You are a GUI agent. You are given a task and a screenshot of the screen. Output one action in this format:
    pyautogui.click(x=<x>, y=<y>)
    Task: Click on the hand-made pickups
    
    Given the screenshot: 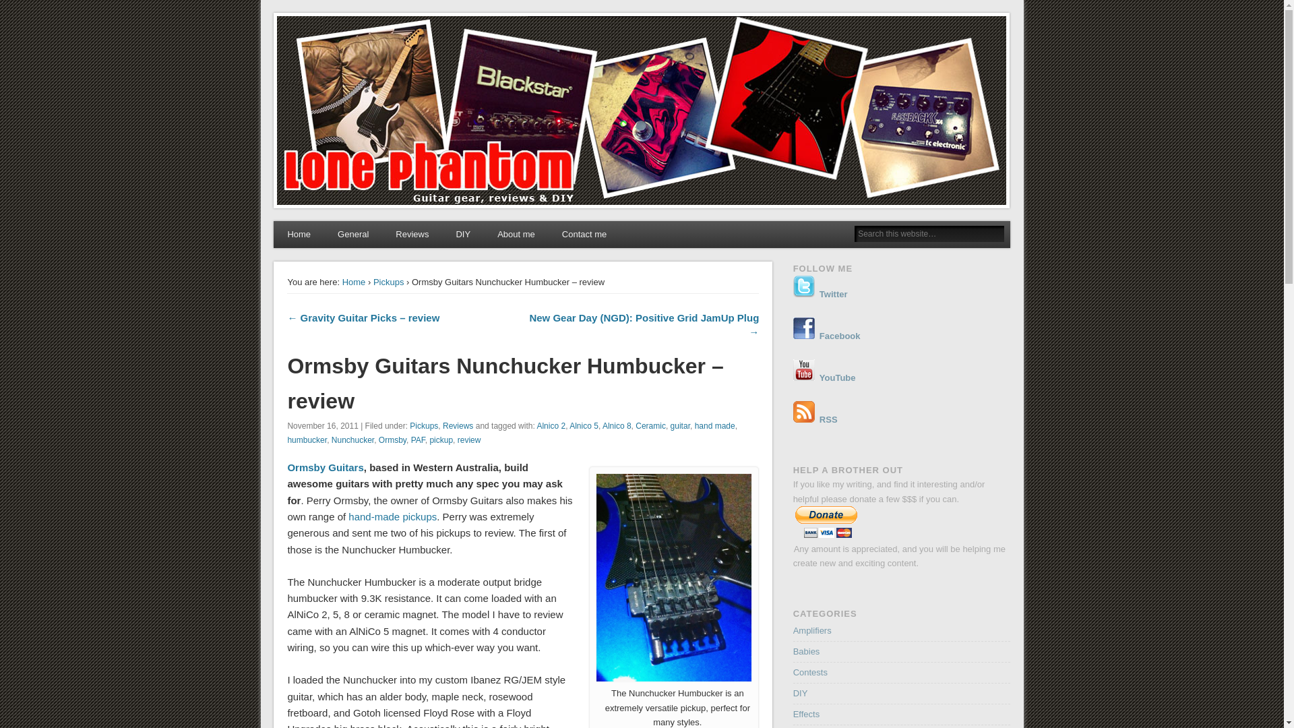 What is the action you would take?
    pyautogui.click(x=392, y=516)
    